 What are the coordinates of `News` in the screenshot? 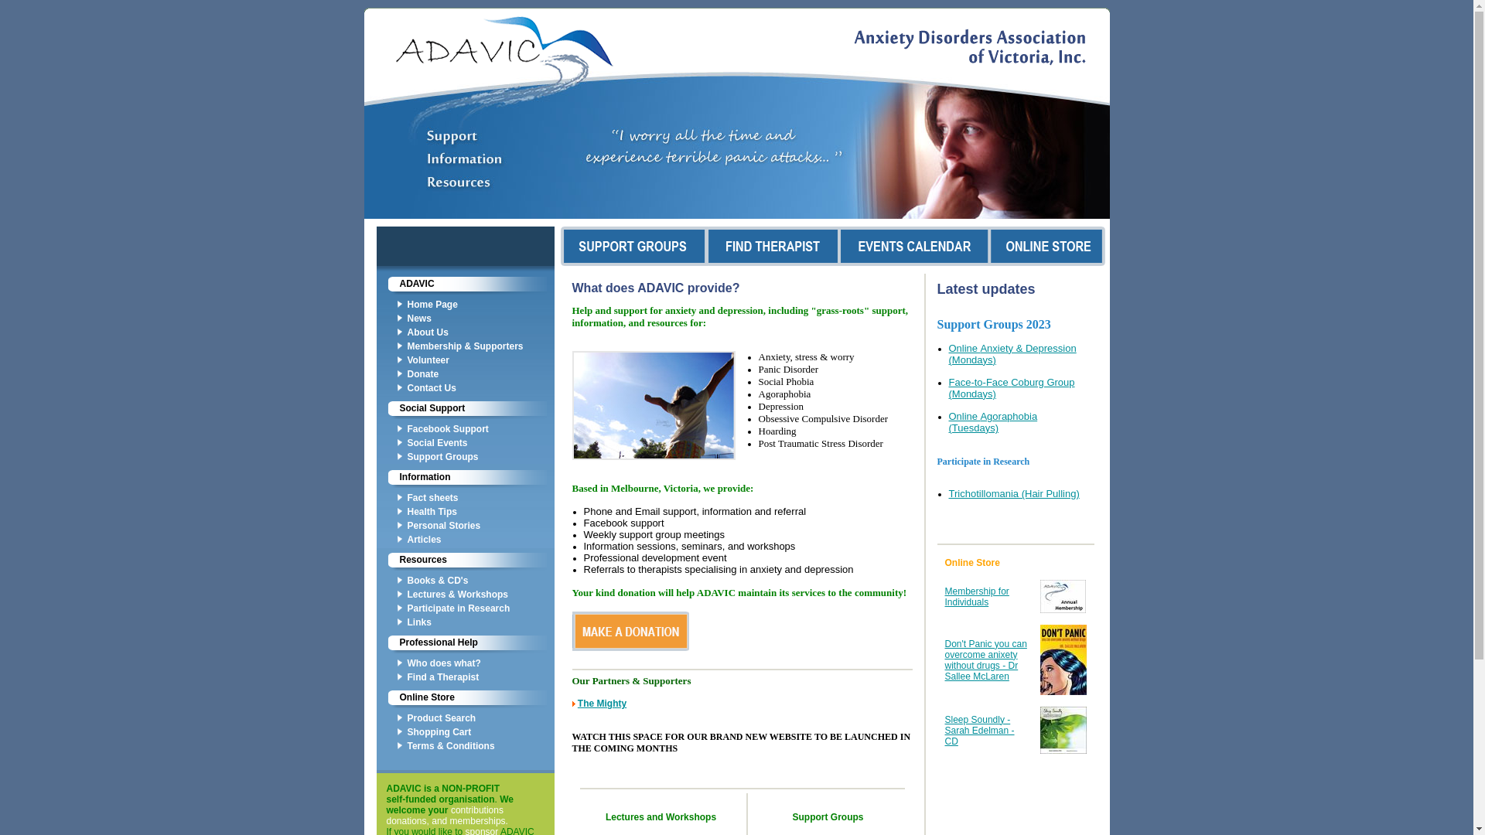 It's located at (480, 319).